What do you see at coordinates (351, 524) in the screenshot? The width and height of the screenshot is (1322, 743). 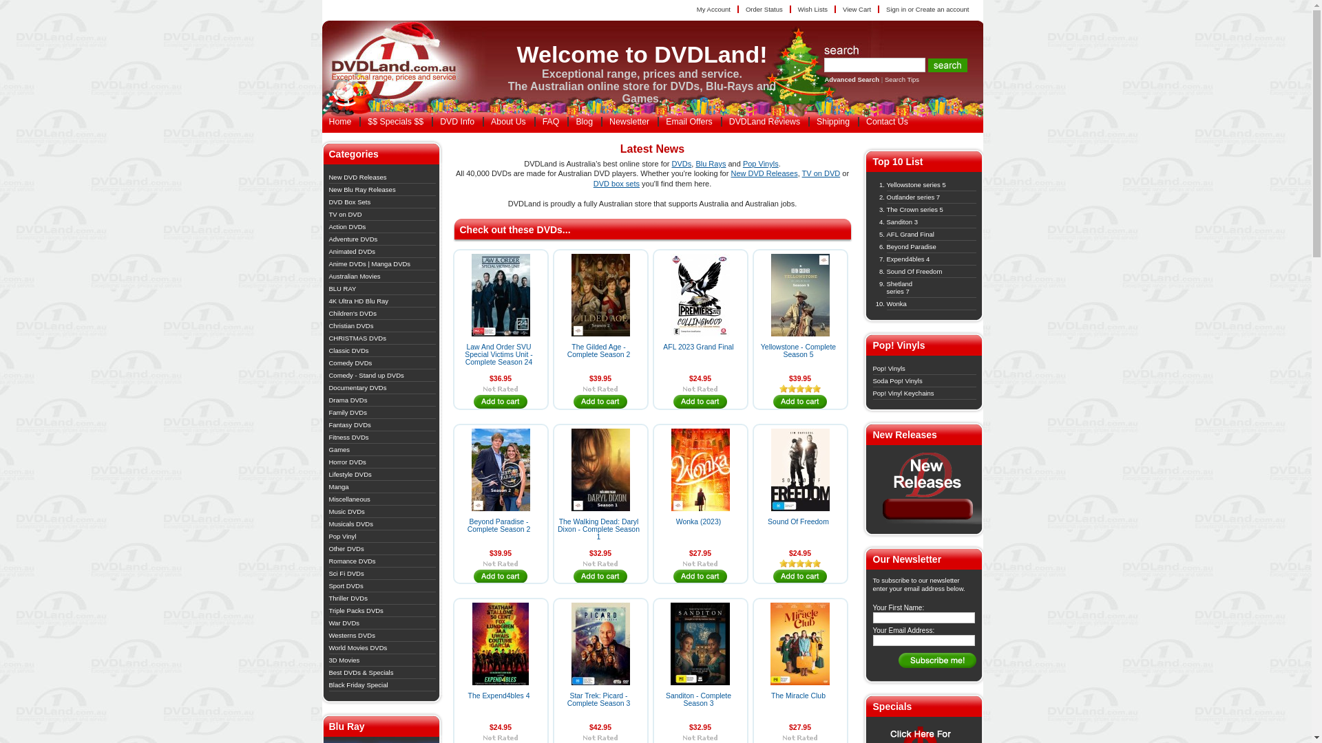 I see `Musicals DVDs` at bounding box center [351, 524].